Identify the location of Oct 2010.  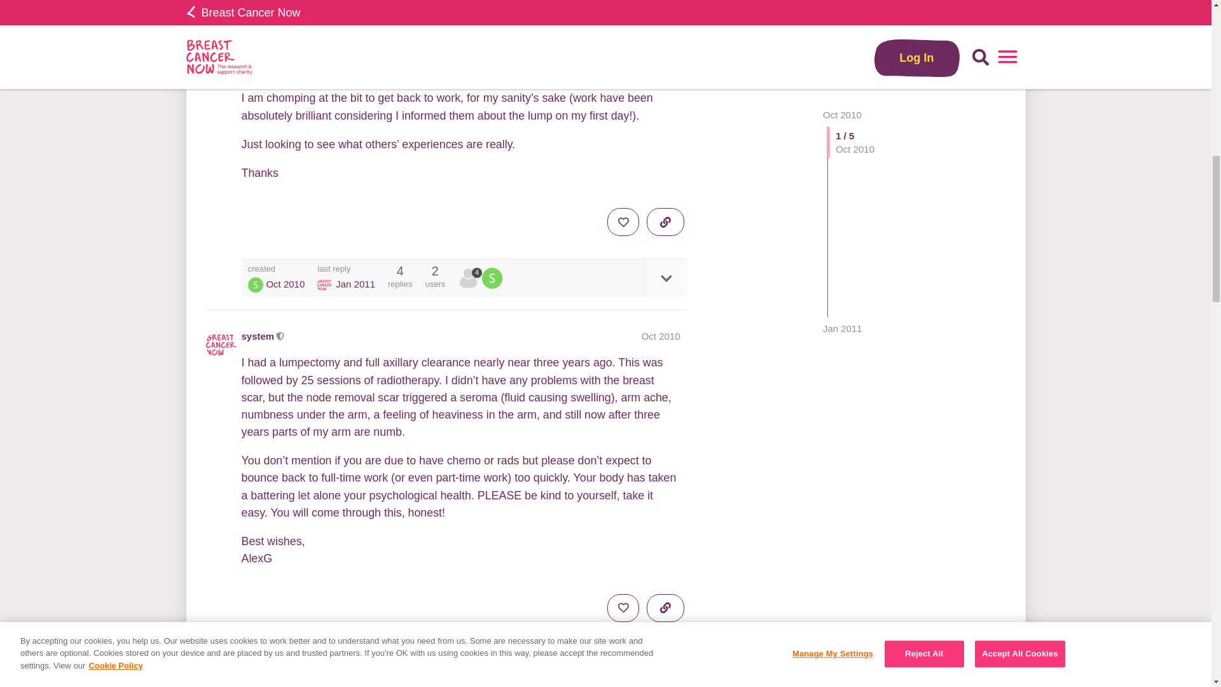
(661, 670).